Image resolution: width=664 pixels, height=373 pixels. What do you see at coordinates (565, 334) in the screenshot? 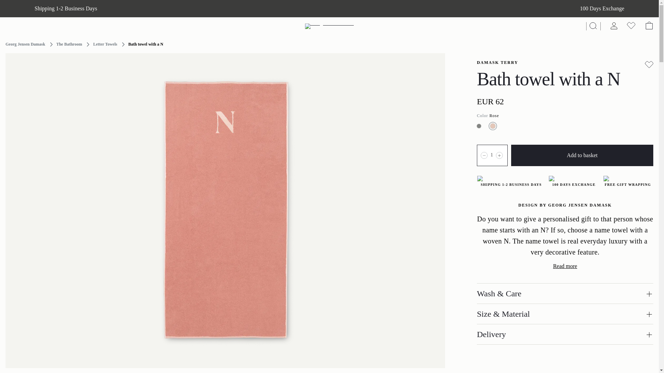
I see `Delivery` at bounding box center [565, 334].